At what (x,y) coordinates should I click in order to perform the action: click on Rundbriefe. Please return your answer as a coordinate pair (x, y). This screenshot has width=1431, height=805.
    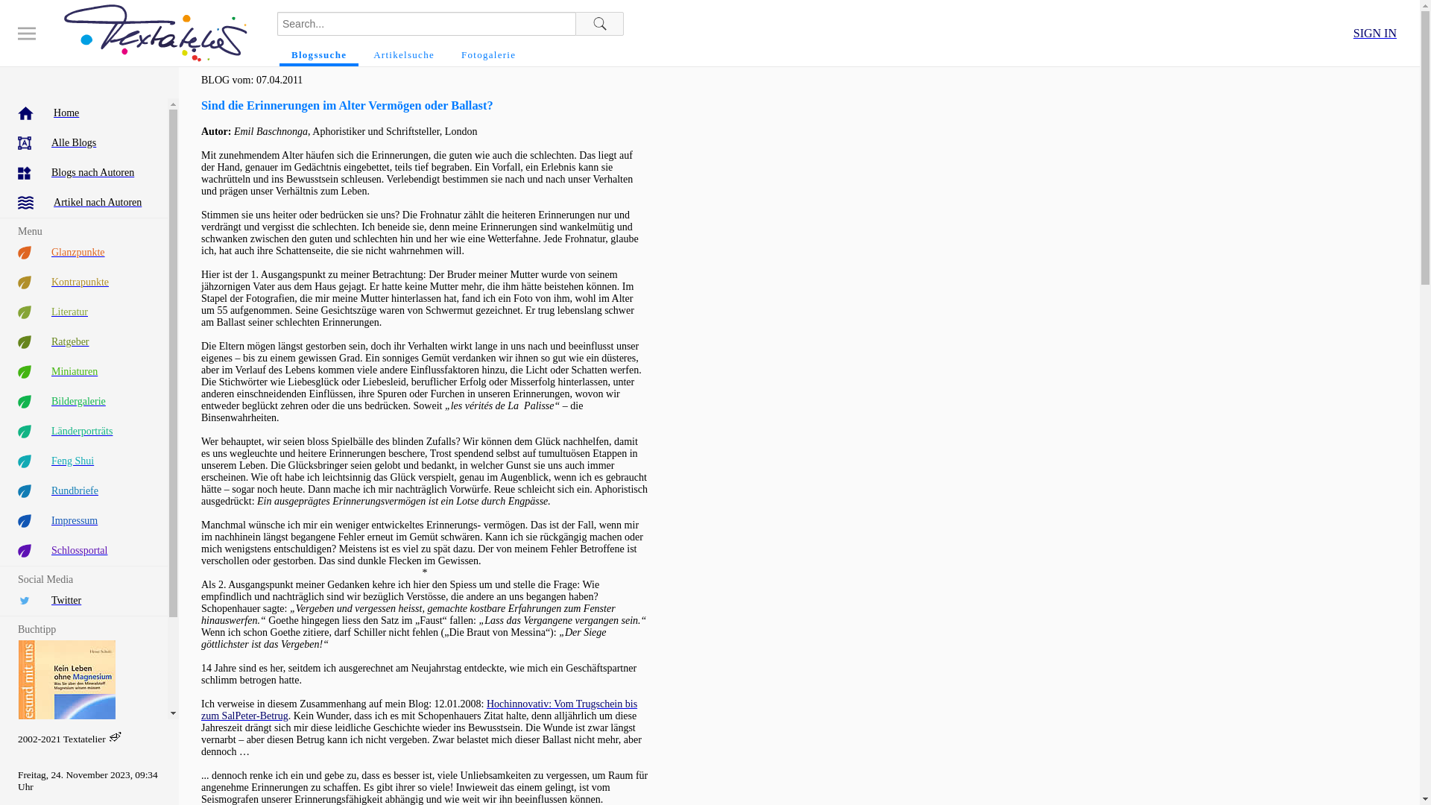
    Looking at the image, I should click on (83, 491).